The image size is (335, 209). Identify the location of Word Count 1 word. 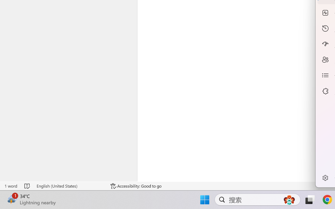
(11, 186).